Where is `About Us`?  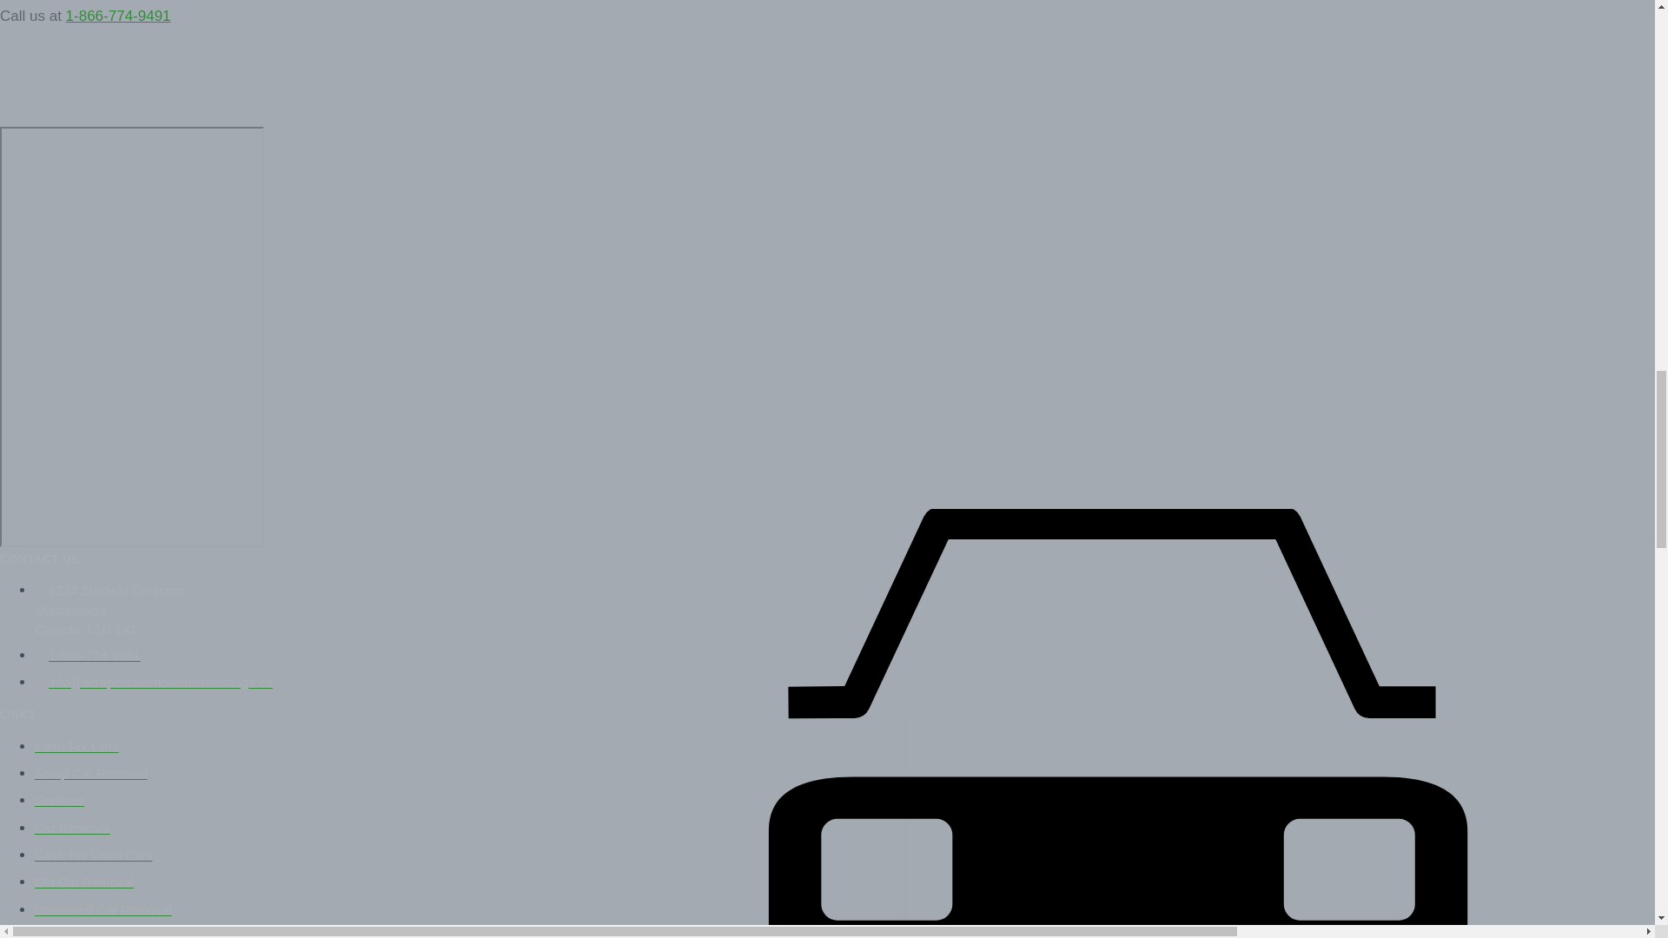 About Us is located at coordinates (61, 935).